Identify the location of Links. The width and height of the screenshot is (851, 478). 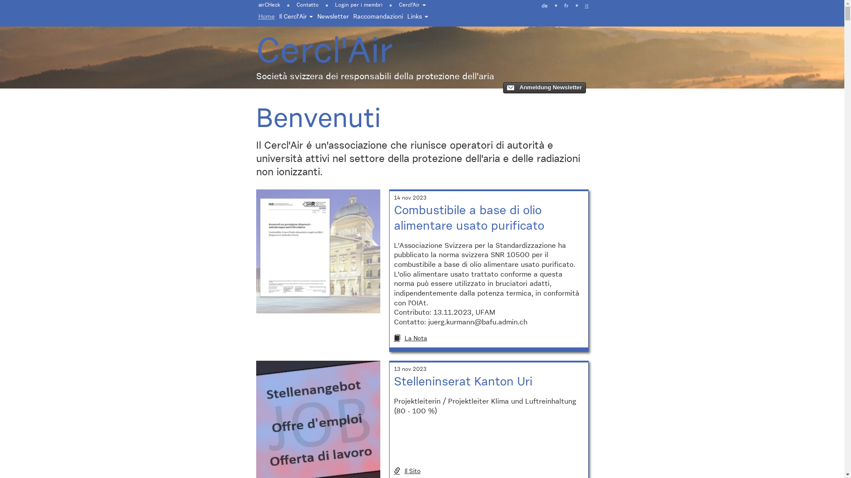
(418, 17).